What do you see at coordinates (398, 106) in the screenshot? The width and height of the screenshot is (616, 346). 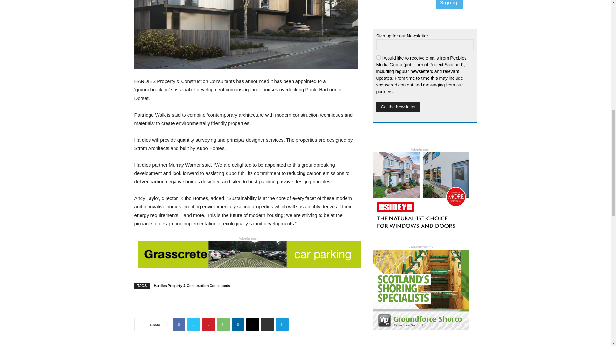 I see `Get the Newsletter` at bounding box center [398, 106].